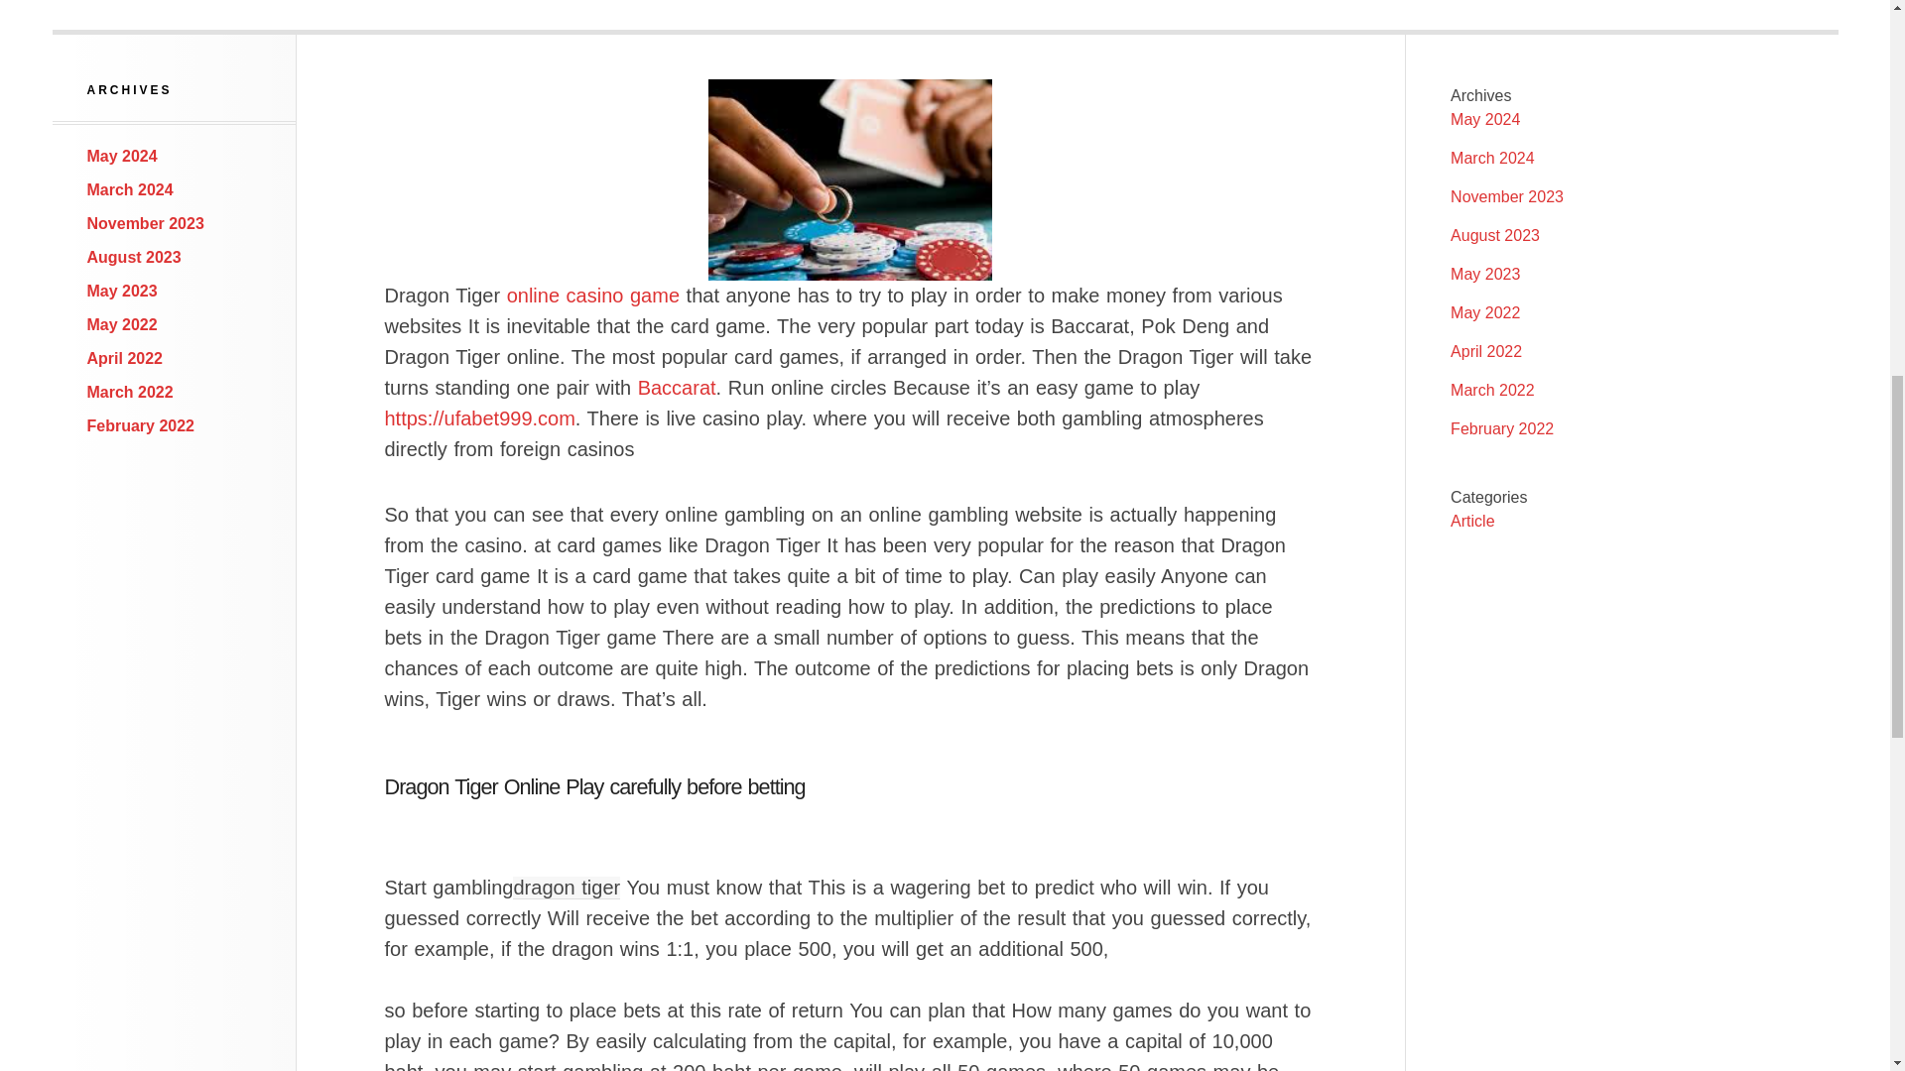 The image size is (1905, 1071). What do you see at coordinates (130, 188) in the screenshot?
I see `March 2024` at bounding box center [130, 188].